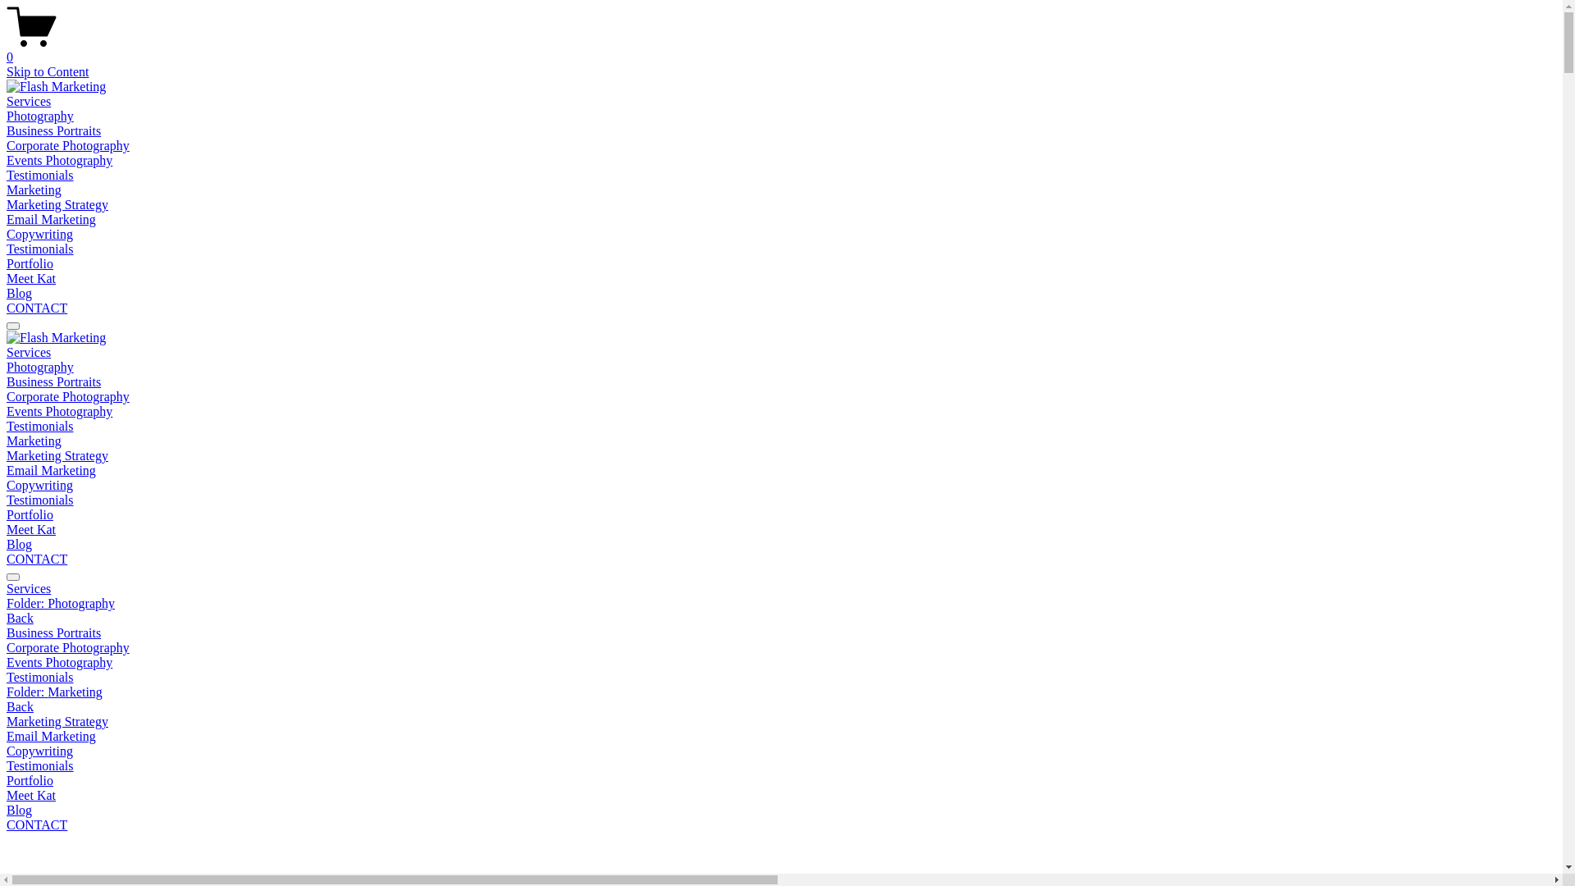  Describe the element at coordinates (37, 825) in the screenshot. I see `CONTACT` at that location.